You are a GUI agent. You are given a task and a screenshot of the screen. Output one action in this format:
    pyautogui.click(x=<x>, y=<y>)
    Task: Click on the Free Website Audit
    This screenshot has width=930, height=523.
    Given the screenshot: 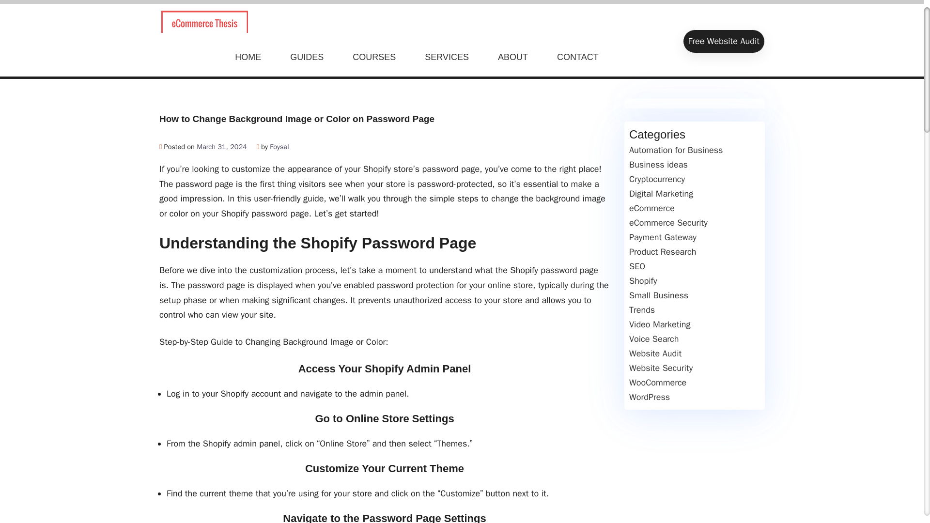 What is the action you would take?
    pyautogui.click(x=724, y=41)
    